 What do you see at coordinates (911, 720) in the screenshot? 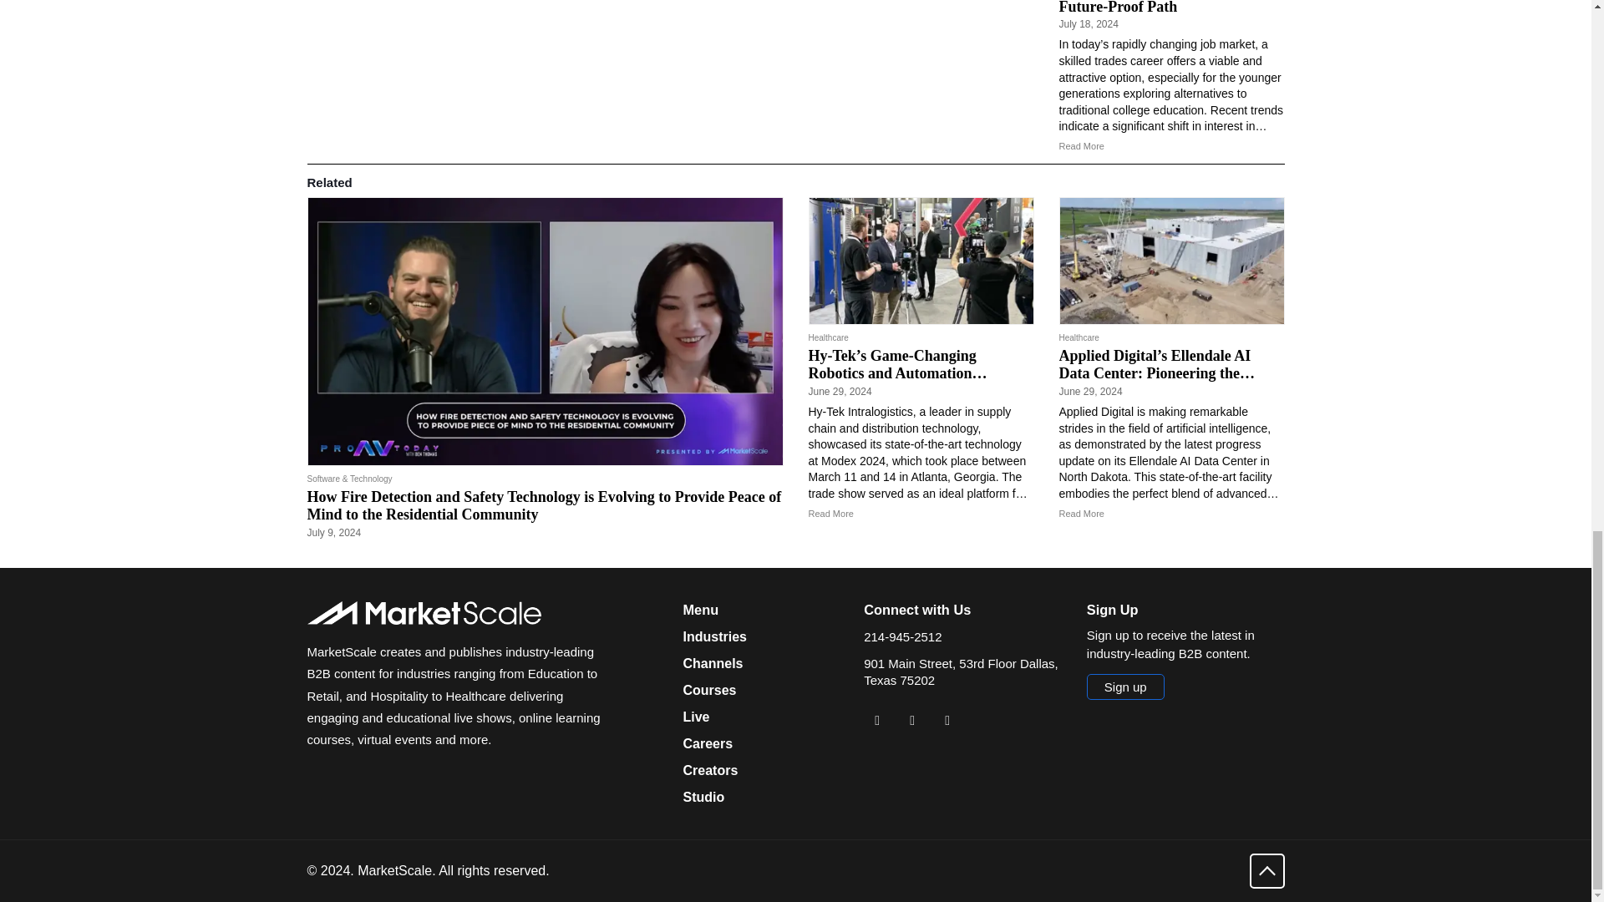
I see `Share on X` at bounding box center [911, 720].